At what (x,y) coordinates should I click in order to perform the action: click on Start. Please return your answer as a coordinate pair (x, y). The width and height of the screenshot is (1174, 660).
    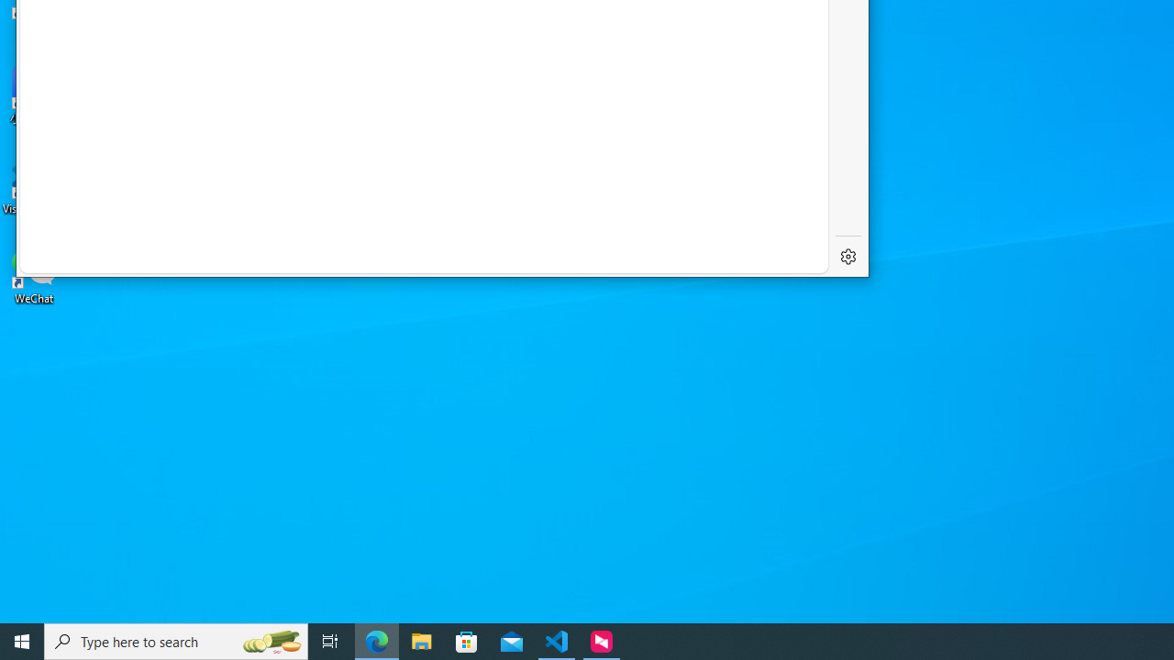
    Looking at the image, I should click on (22, 642).